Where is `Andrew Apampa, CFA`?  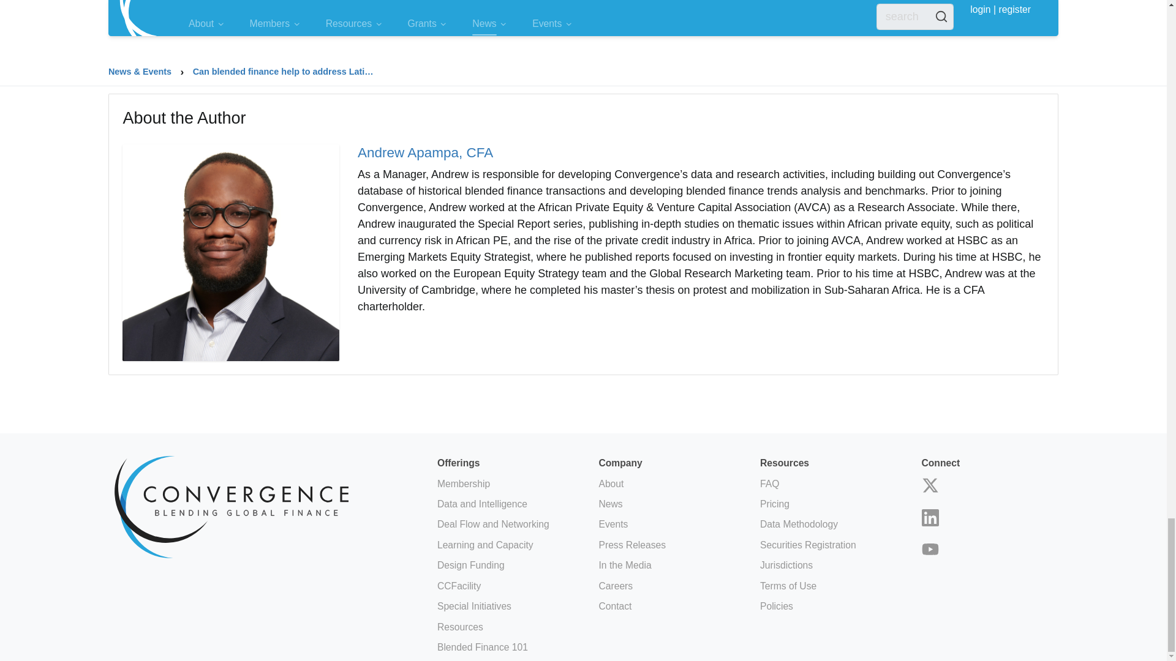
Andrew Apampa, CFA is located at coordinates (425, 152).